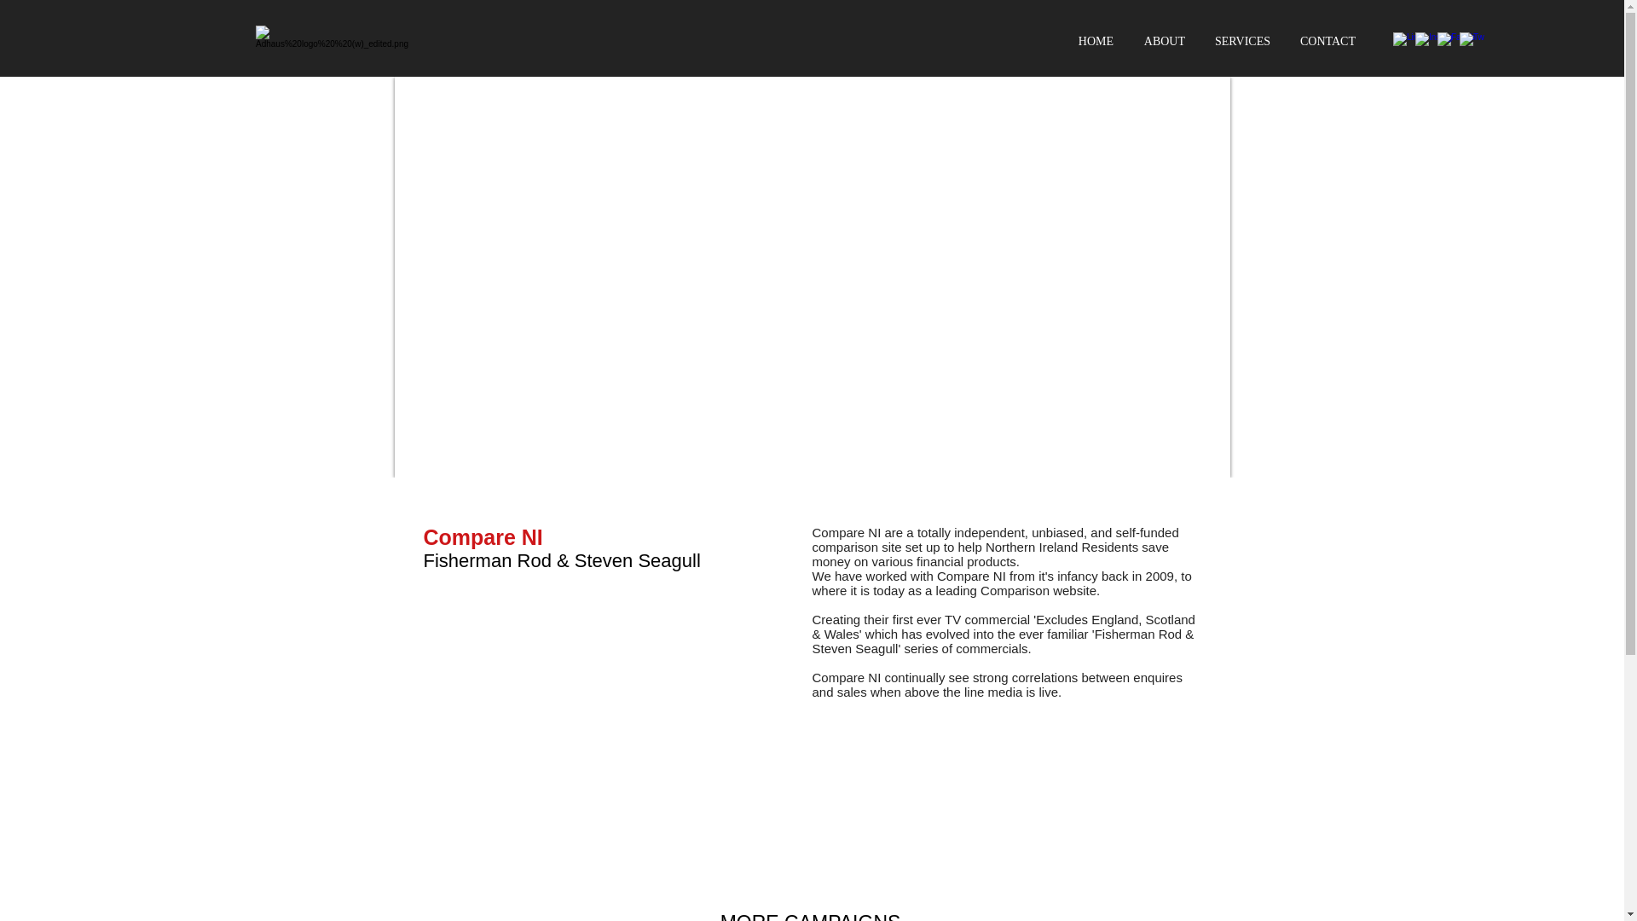  What do you see at coordinates (1093, 41) in the screenshot?
I see `HOME` at bounding box center [1093, 41].